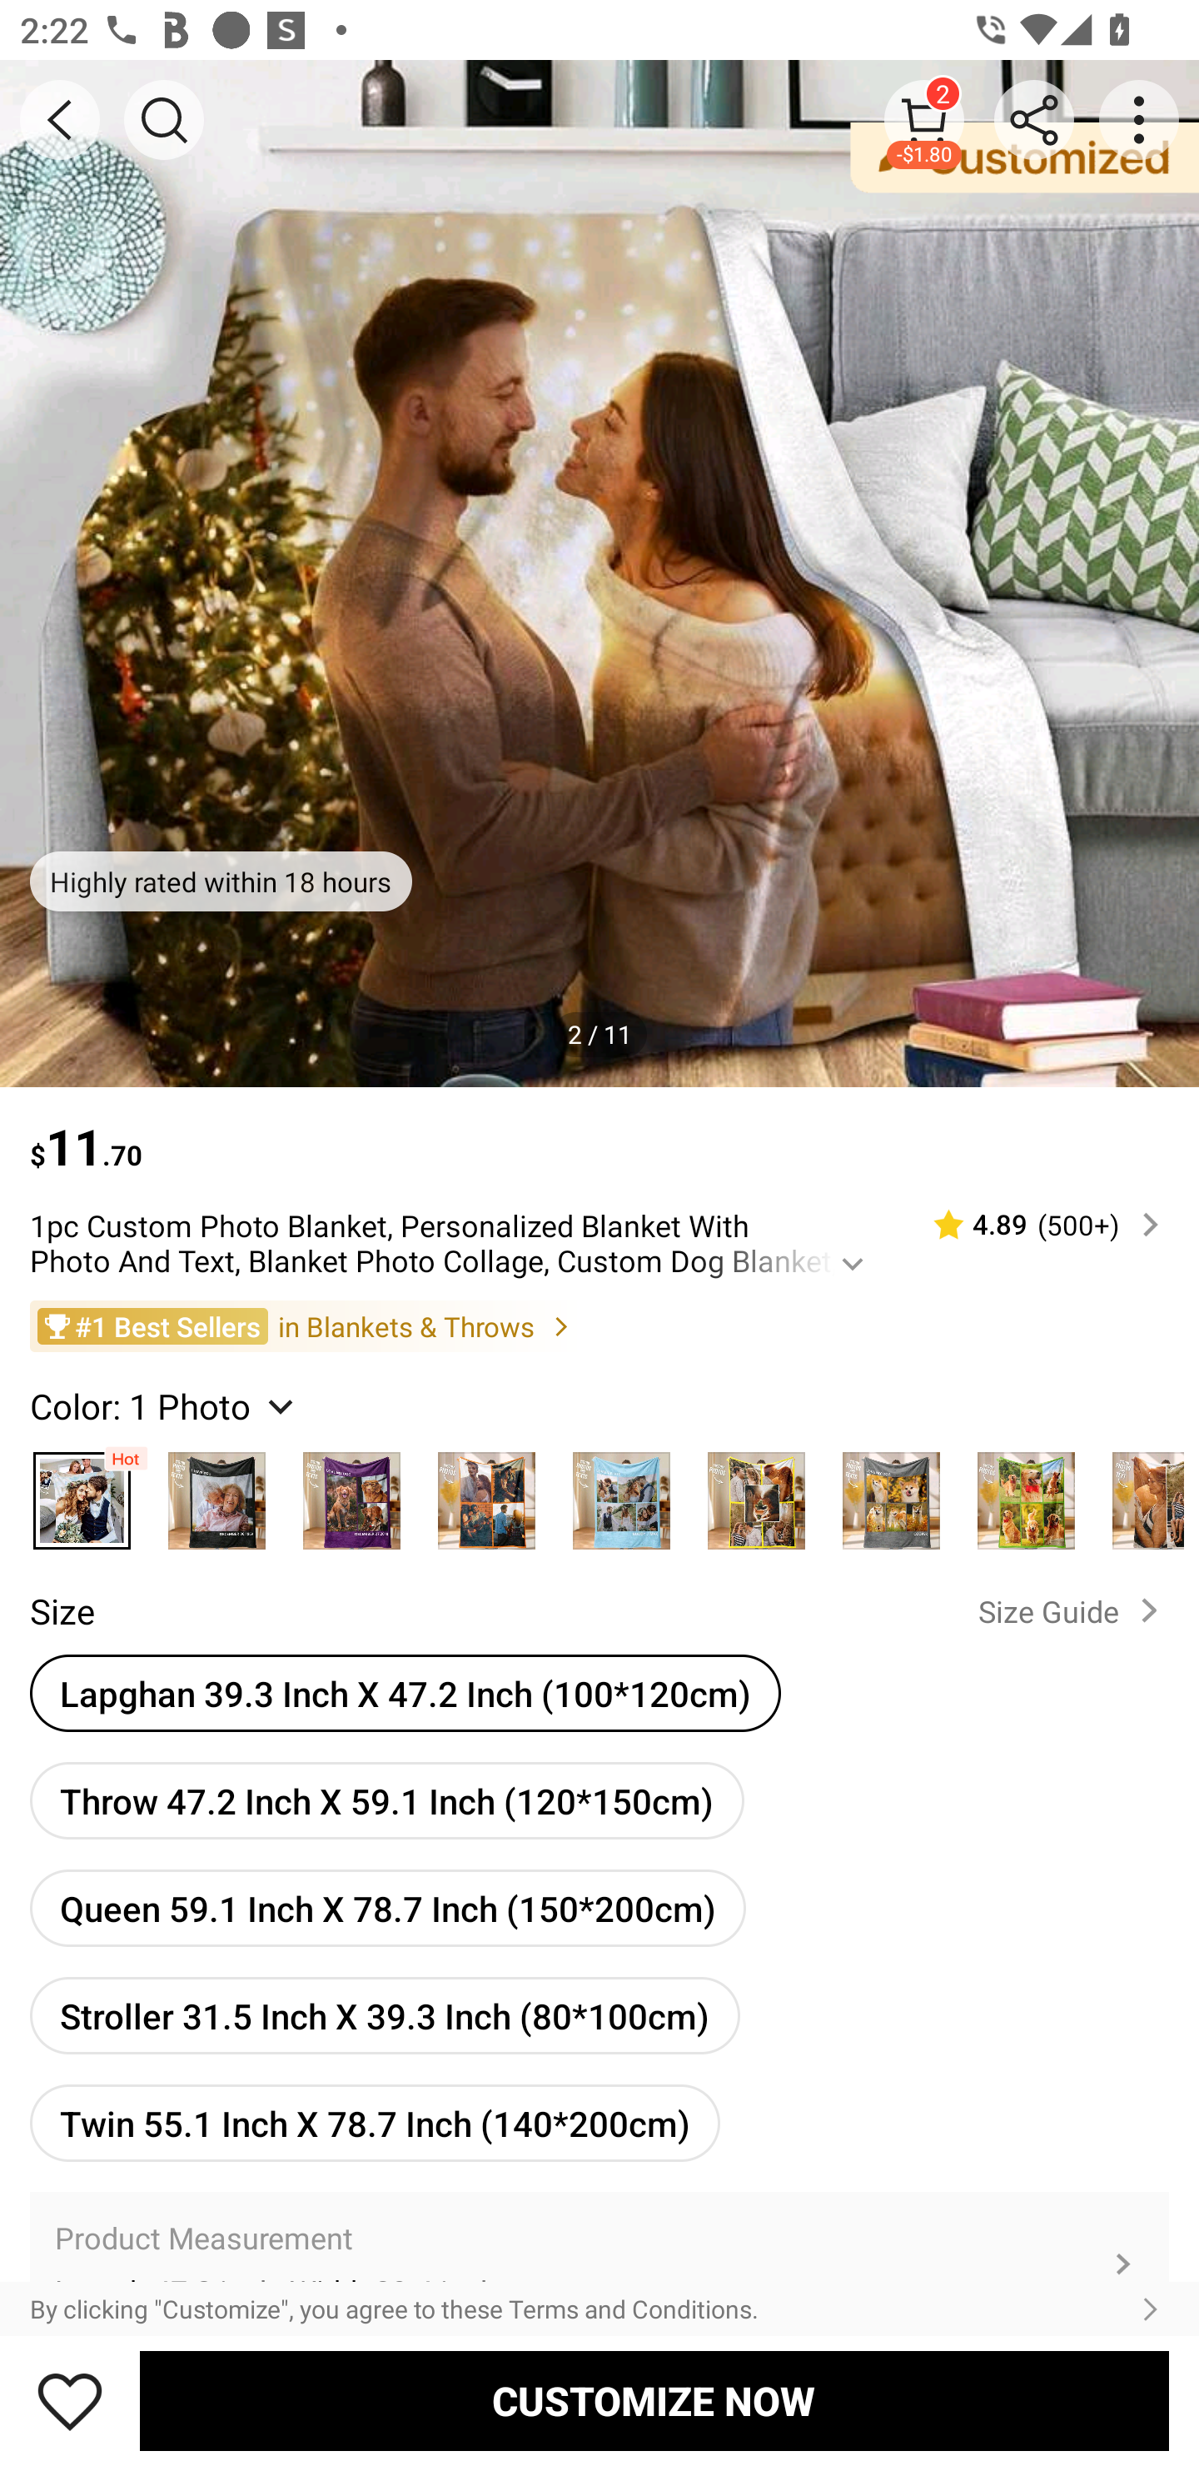  Describe the element at coordinates (217, 1493) in the screenshot. I see `1 Photo + Text` at that location.